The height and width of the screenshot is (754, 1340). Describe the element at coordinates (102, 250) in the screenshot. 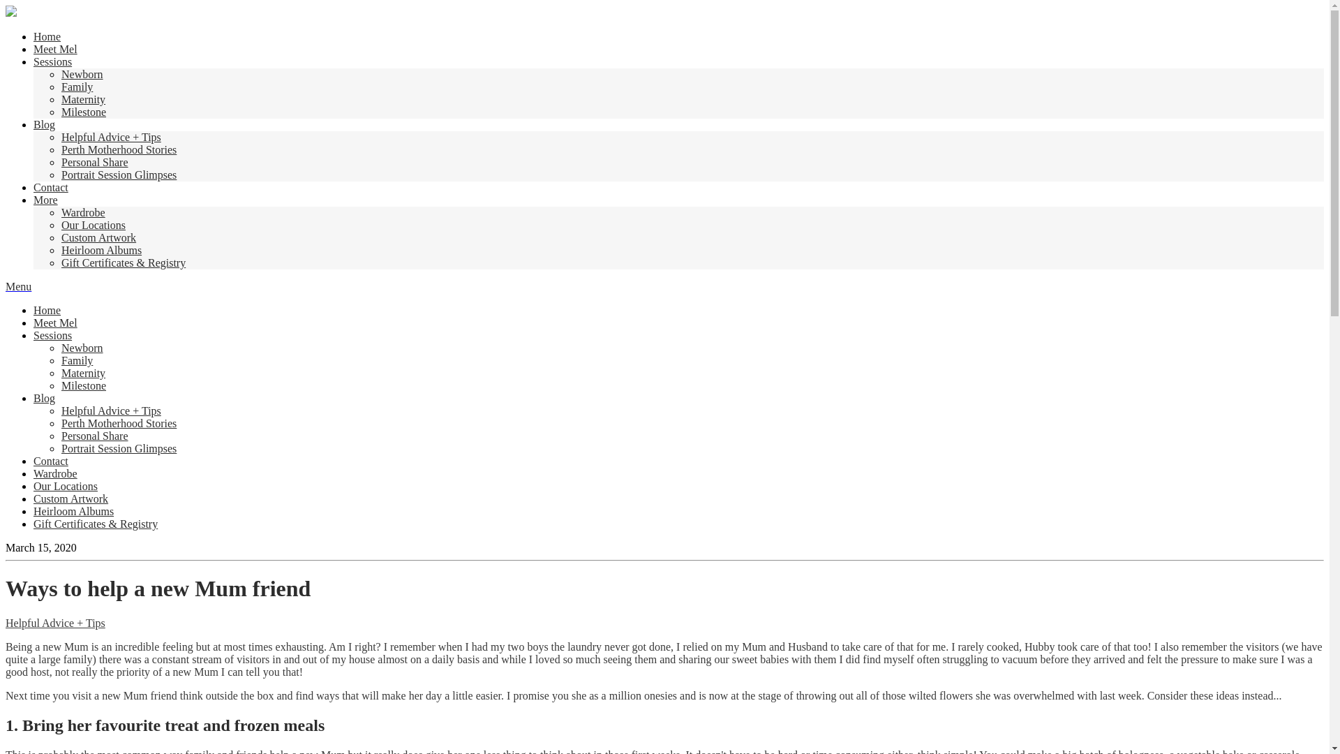

I see `Heirloom Albums` at that location.